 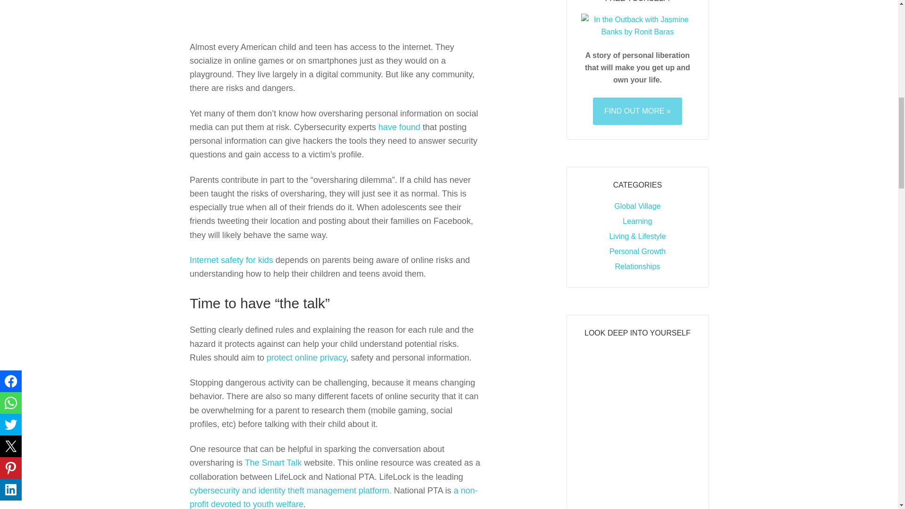 I want to click on Global Village, so click(x=637, y=206).